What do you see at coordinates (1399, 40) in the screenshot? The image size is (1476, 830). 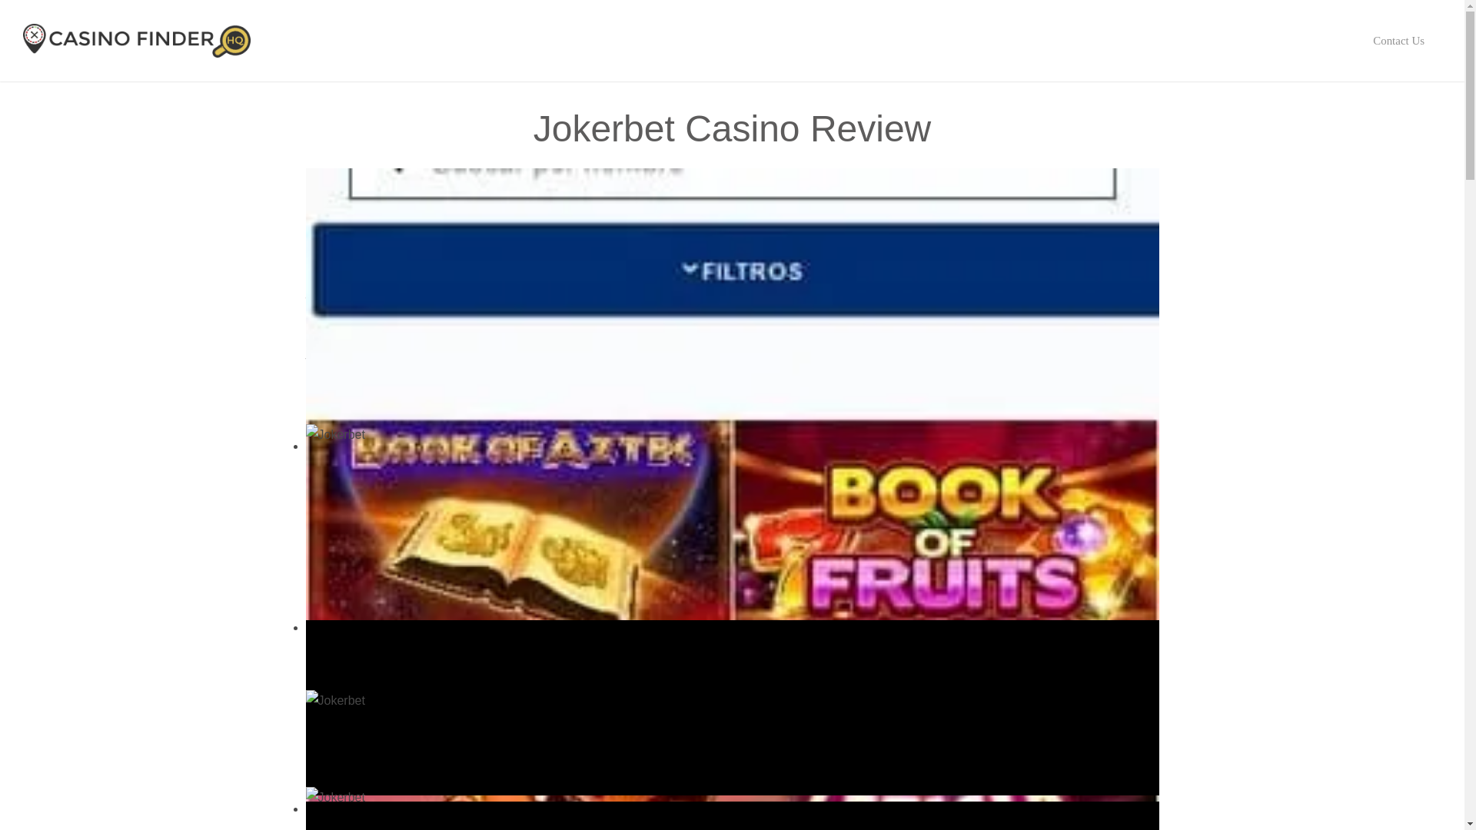 I see `Contact Us` at bounding box center [1399, 40].